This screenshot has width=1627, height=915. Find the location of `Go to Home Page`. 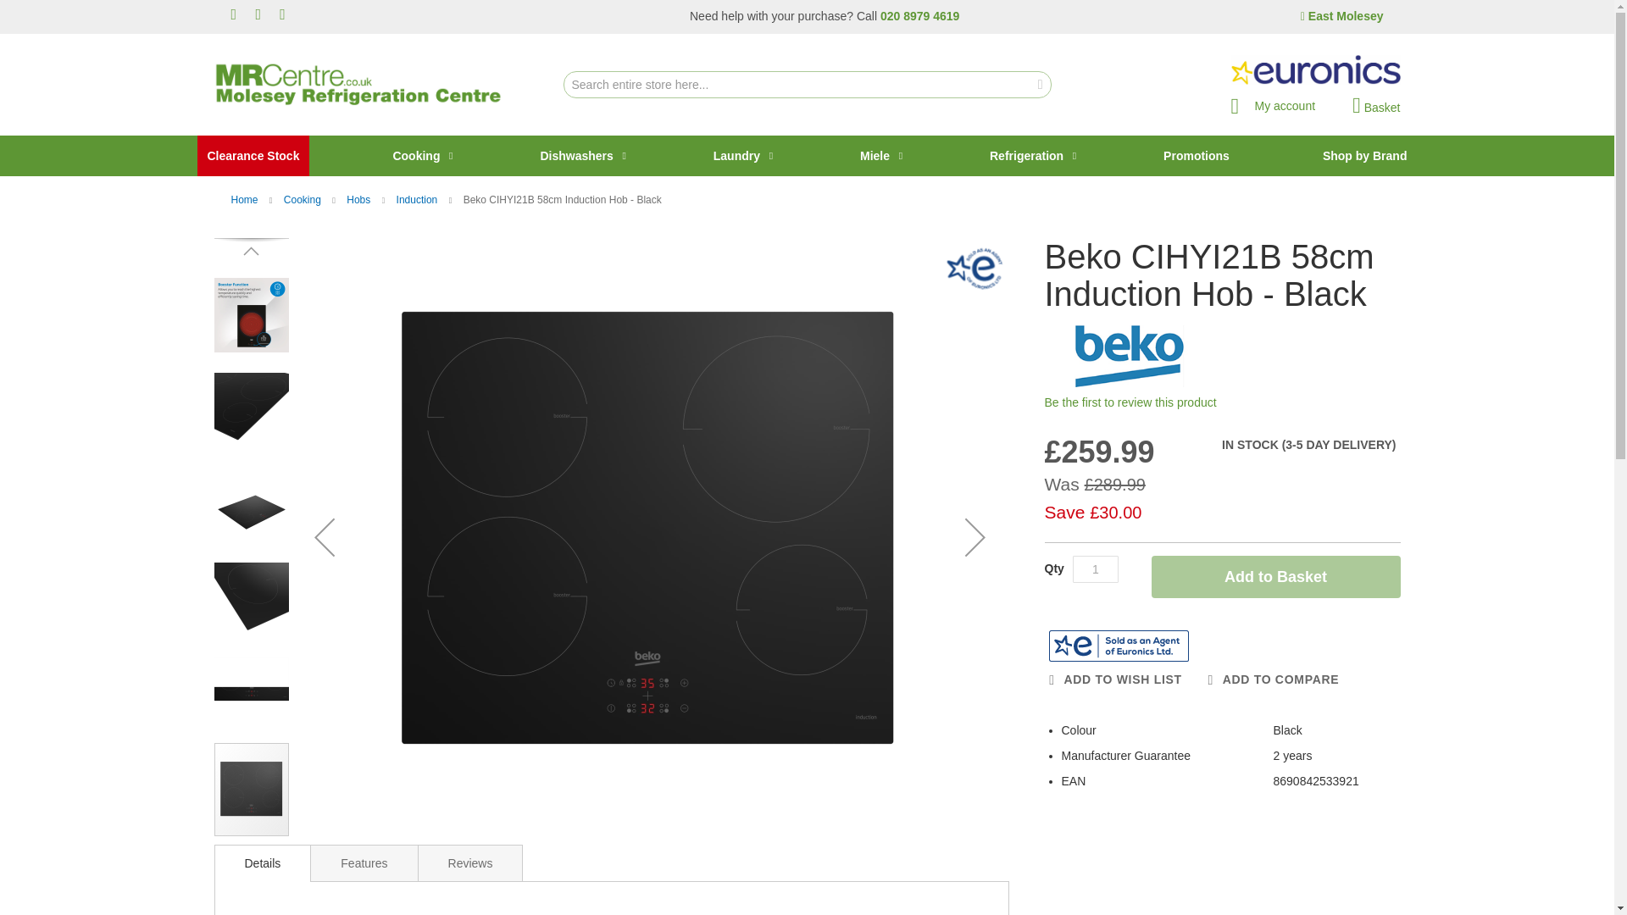

Go to Home Page is located at coordinates (246, 200).